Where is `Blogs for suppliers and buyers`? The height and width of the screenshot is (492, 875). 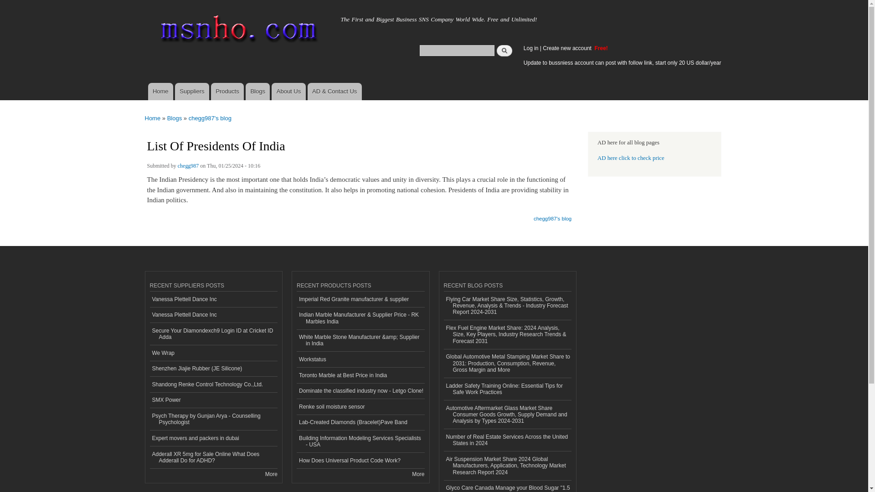
Blogs for suppliers and buyers is located at coordinates (257, 92).